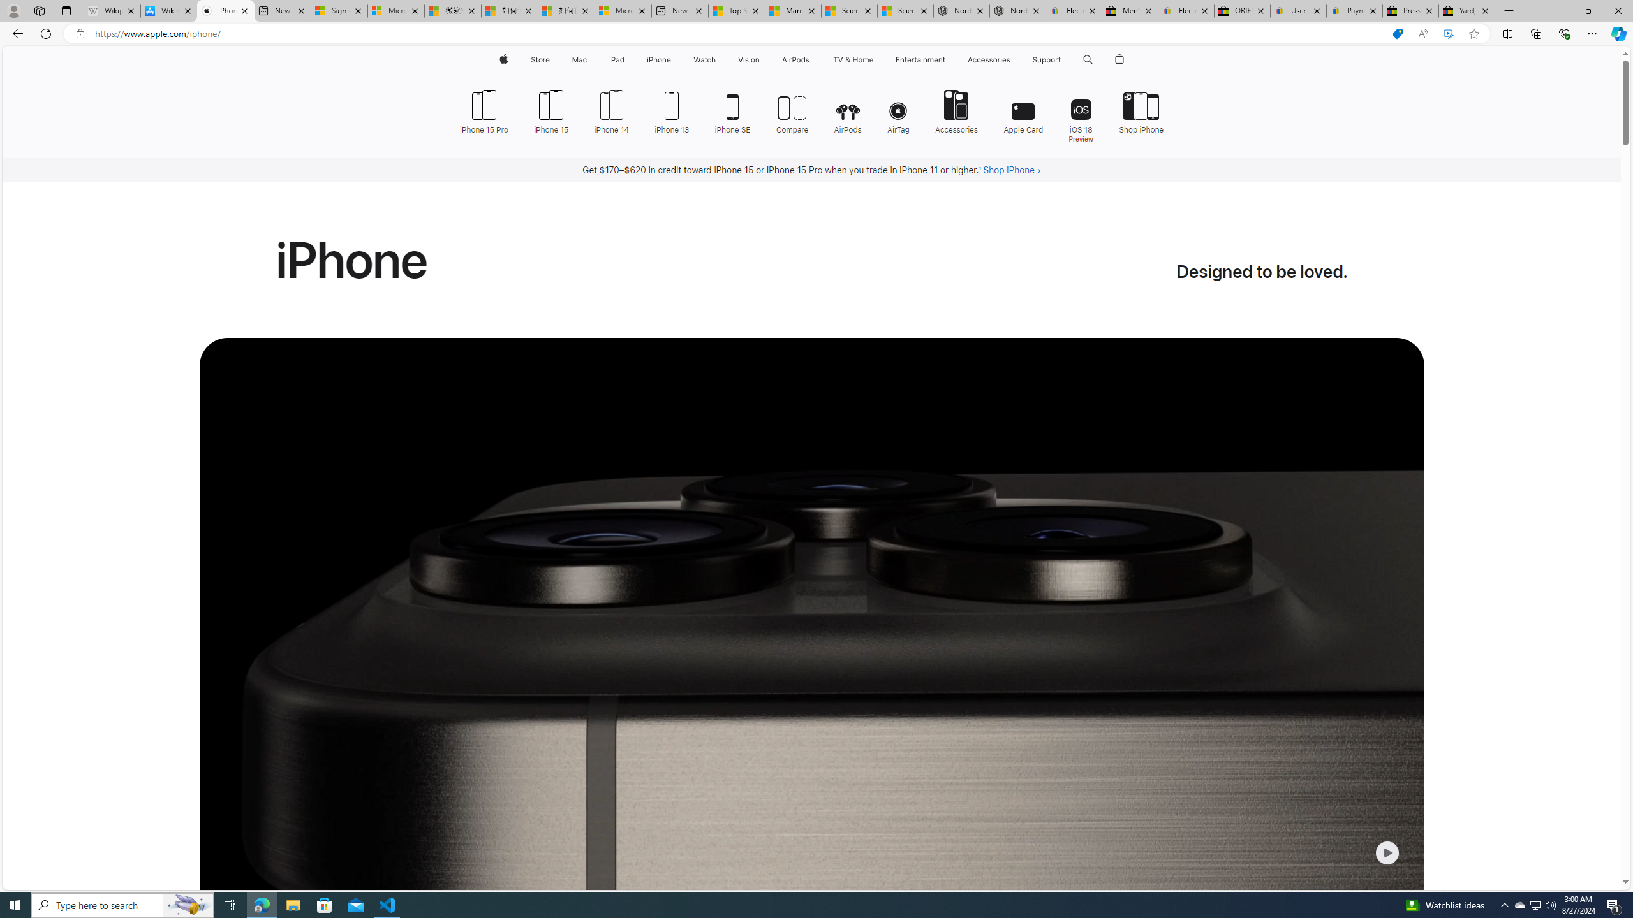  I want to click on iPhone menu, so click(674, 60).